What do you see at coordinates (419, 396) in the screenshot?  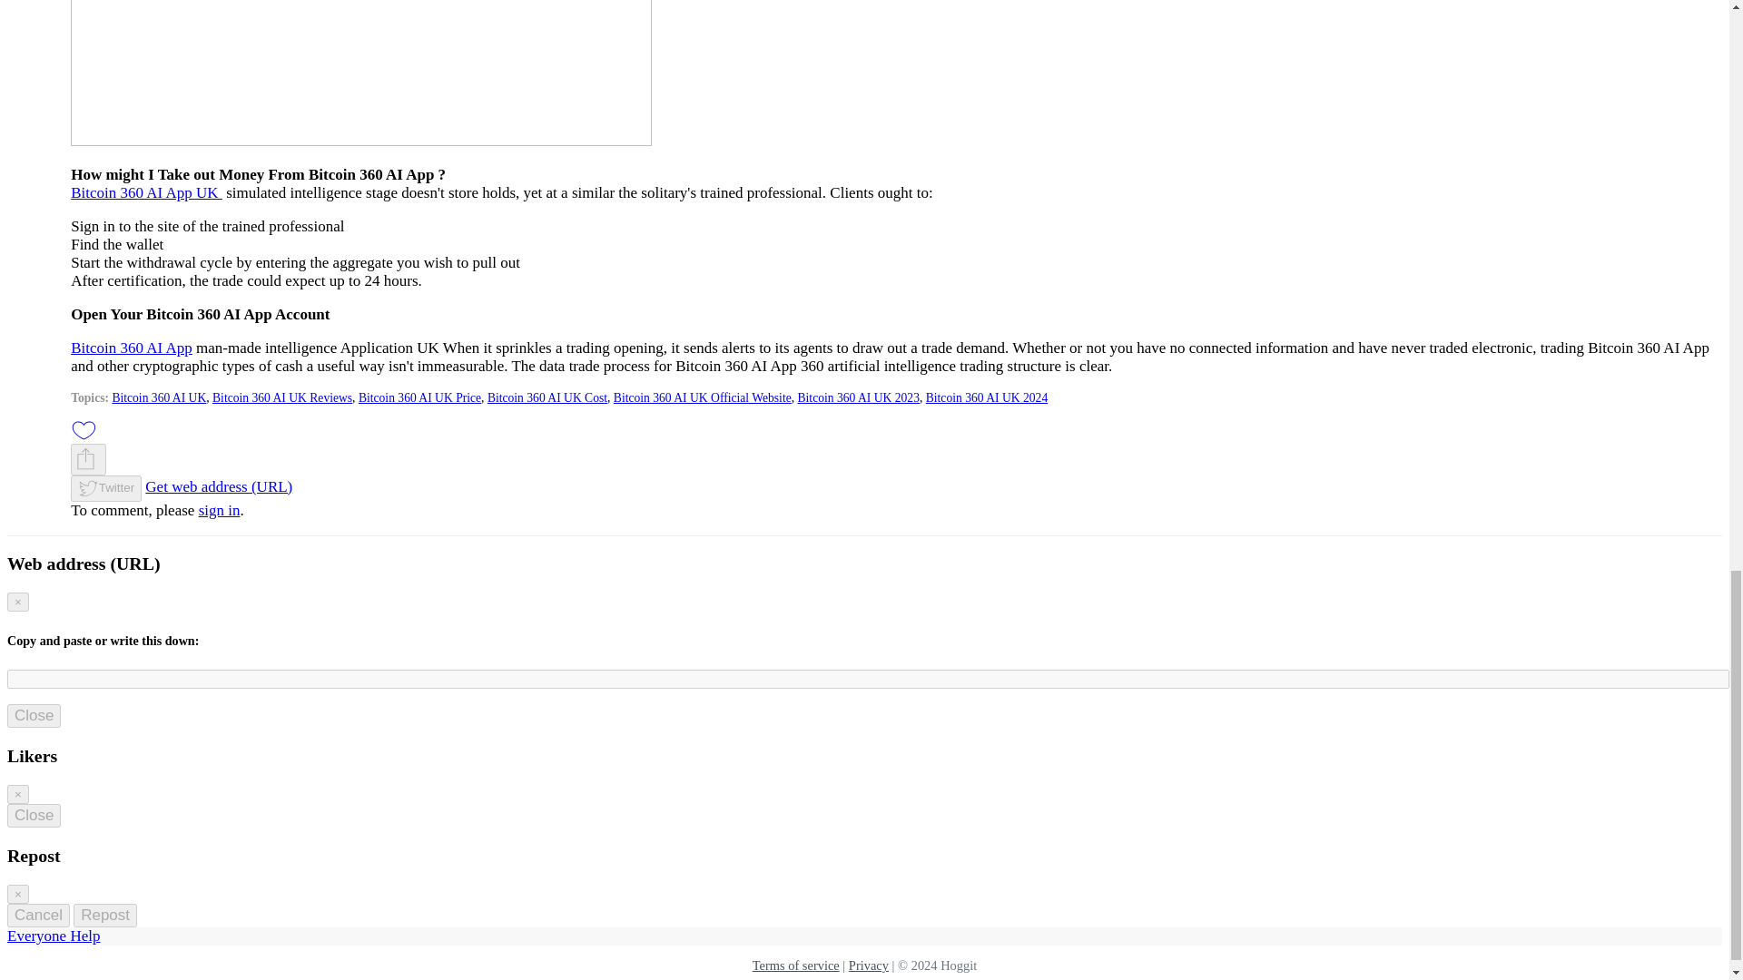 I see `Bitcoin 360 AI UK Price` at bounding box center [419, 396].